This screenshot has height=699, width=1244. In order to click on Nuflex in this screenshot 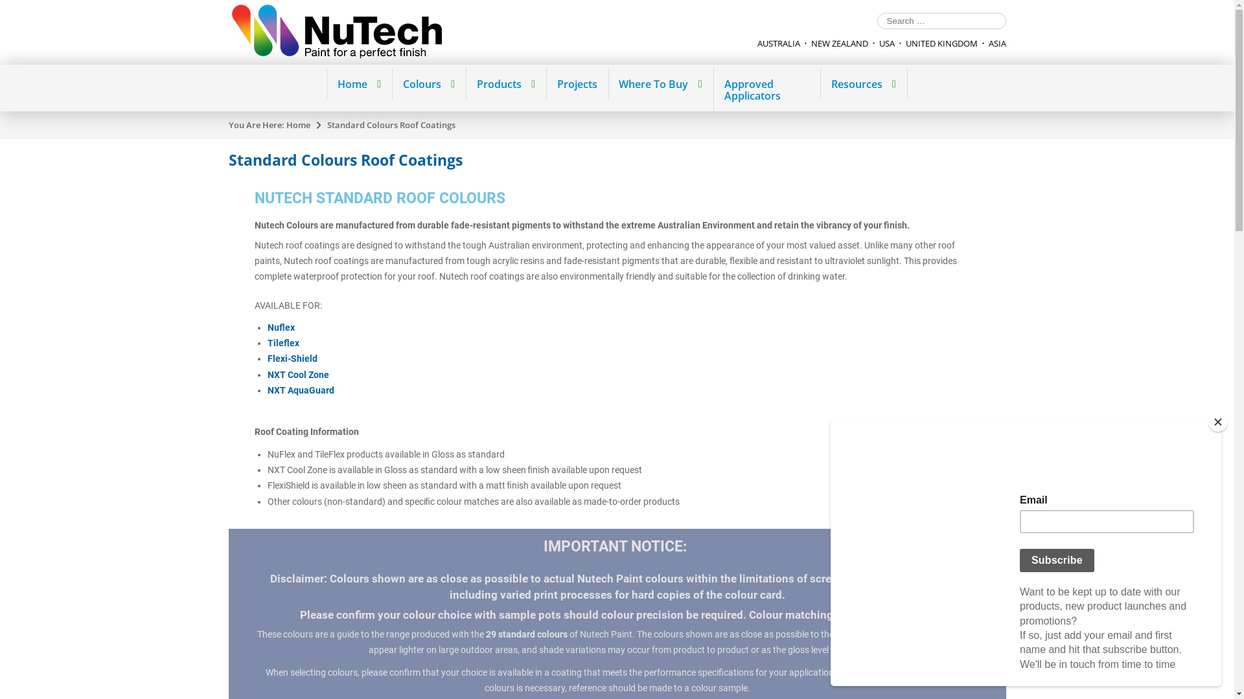, I will do `click(281, 327)`.